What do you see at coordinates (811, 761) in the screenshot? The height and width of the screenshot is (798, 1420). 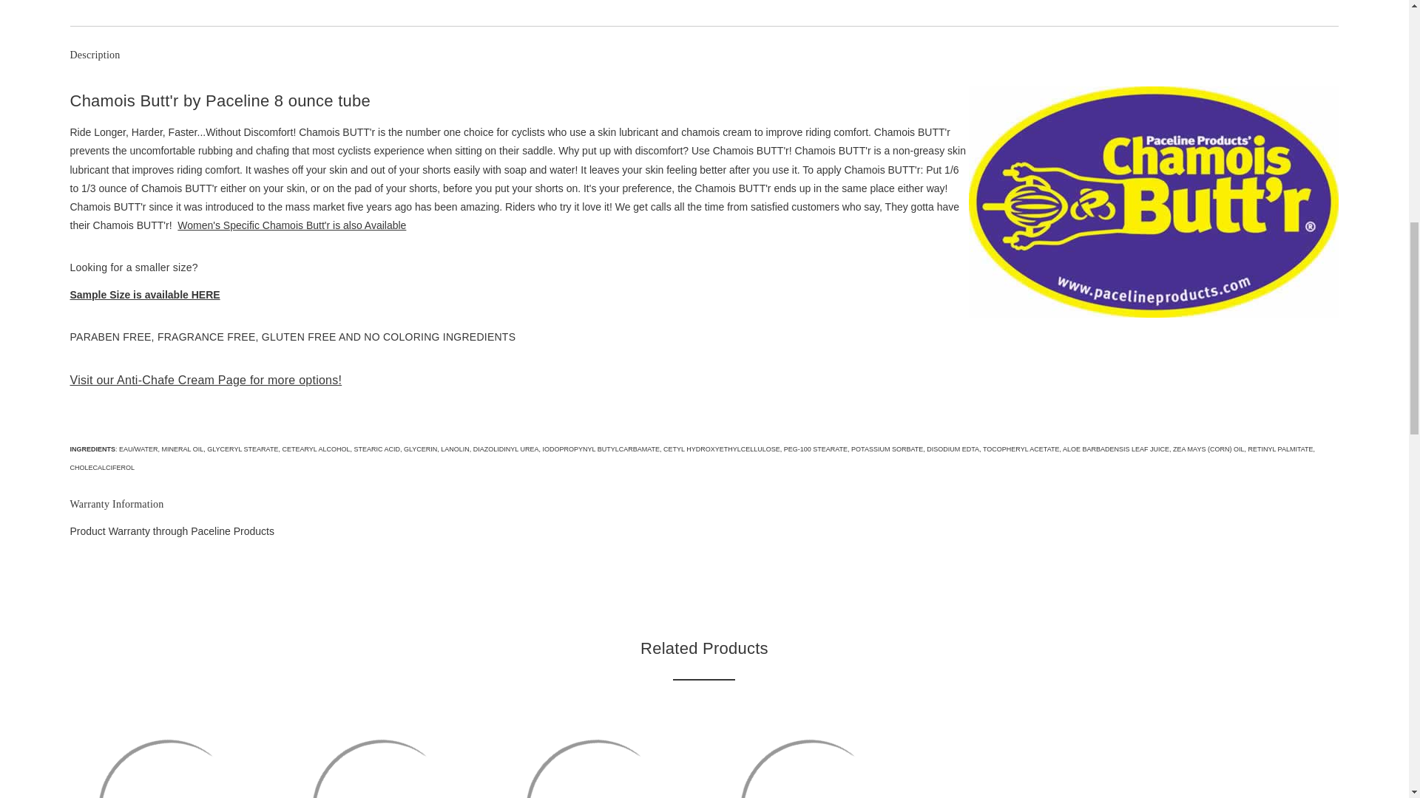 I see `Chamois  Butt'r Women's HER Anti Chafe Cream` at bounding box center [811, 761].